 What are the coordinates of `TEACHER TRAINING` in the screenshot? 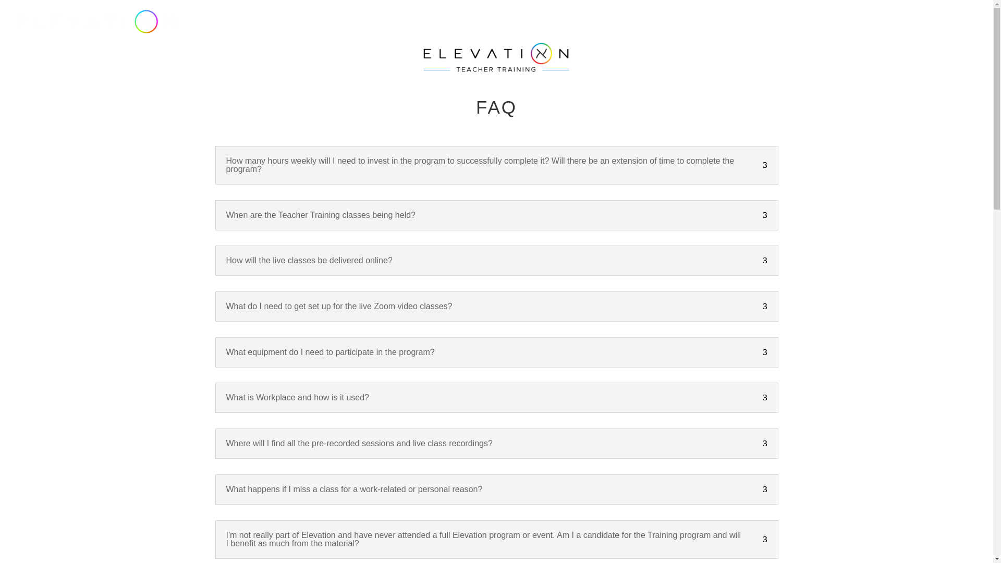 It's located at (749, 30).